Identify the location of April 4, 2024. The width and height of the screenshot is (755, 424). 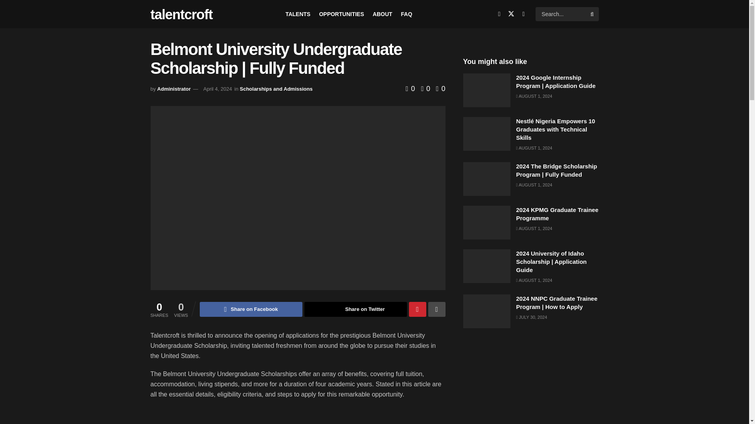
(217, 89).